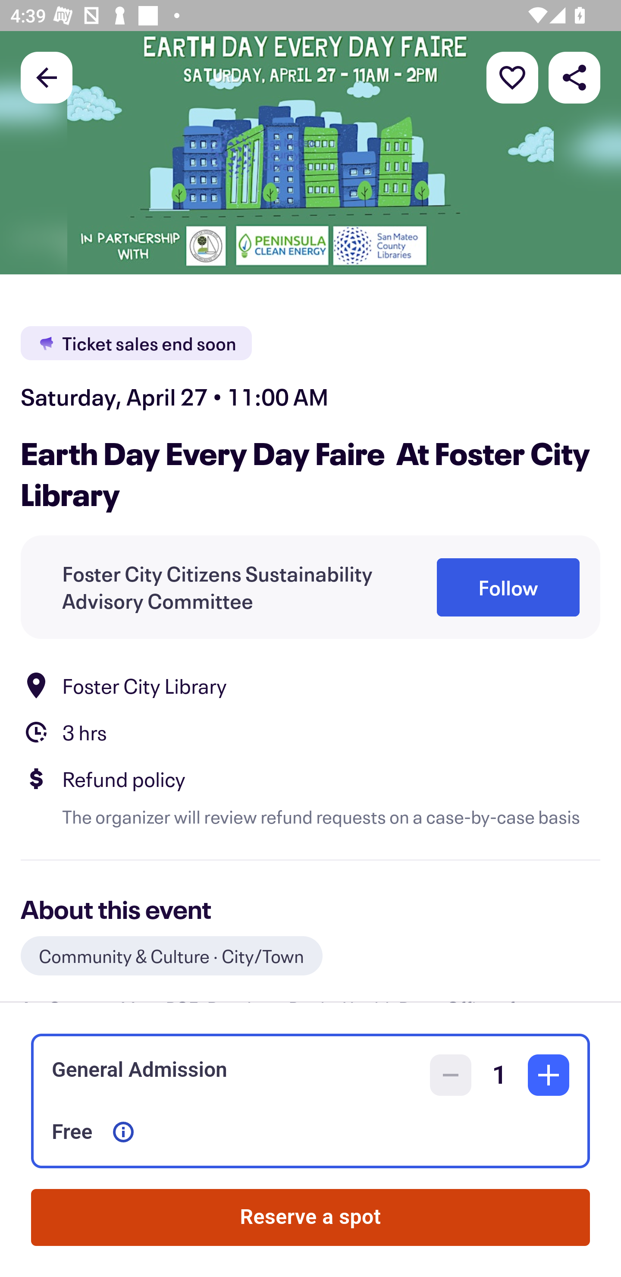  I want to click on More, so click(512, 77).